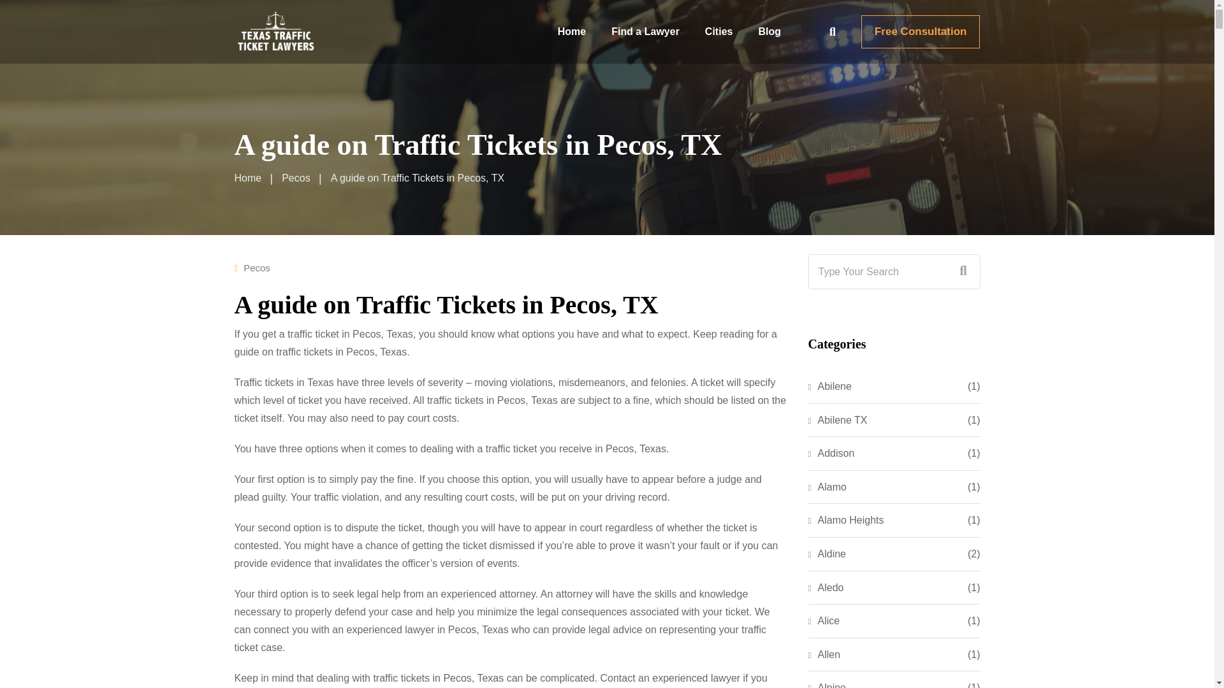 The image size is (1224, 688). What do you see at coordinates (831, 453) in the screenshot?
I see `Addison` at bounding box center [831, 453].